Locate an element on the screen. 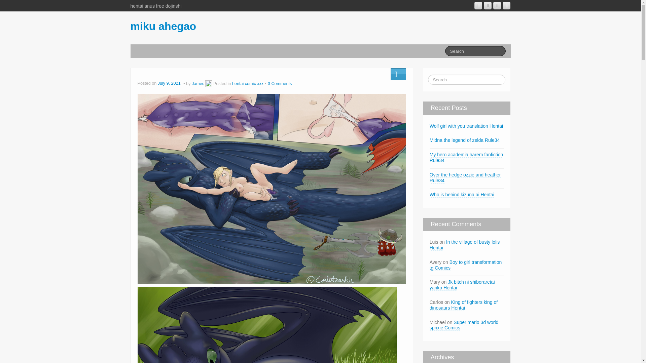 The image size is (646, 363). View all posts by James is located at coordinates (198, 83).